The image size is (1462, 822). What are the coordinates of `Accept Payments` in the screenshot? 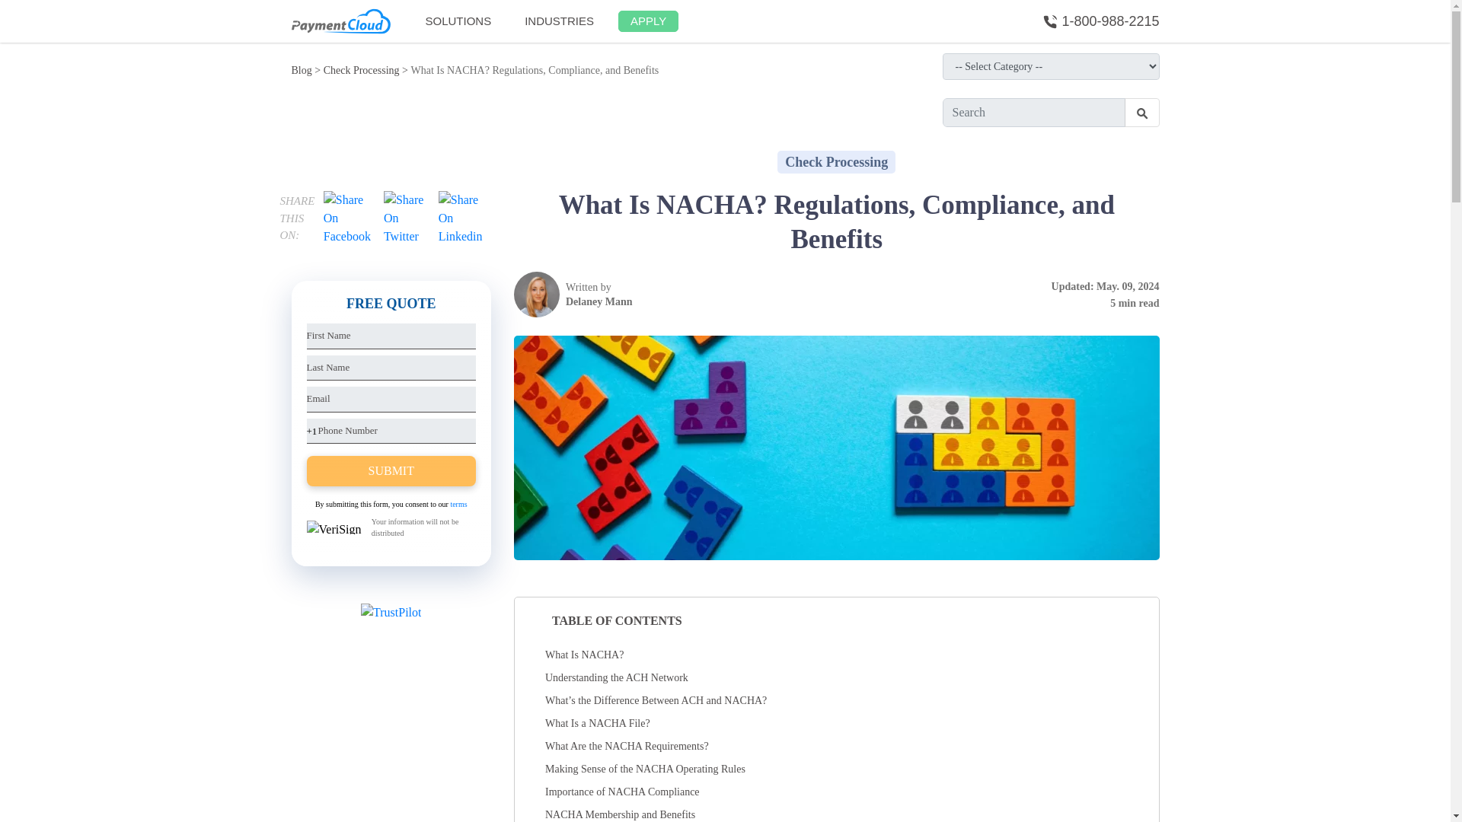 It's located at (457, 21).